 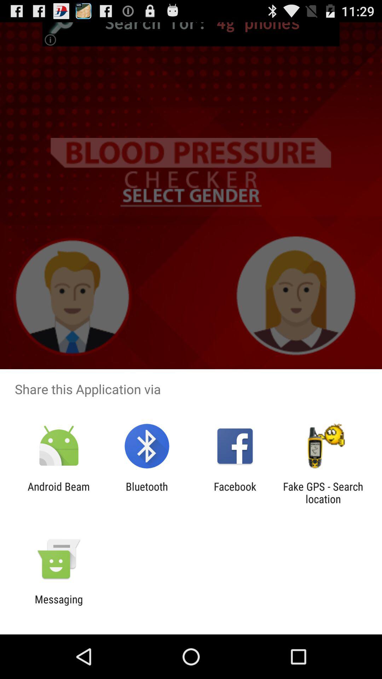 What do you see at coordinates (59, 493) in the screenshot?
I see `jump to the android beam app` at bounding box center [59, 493].